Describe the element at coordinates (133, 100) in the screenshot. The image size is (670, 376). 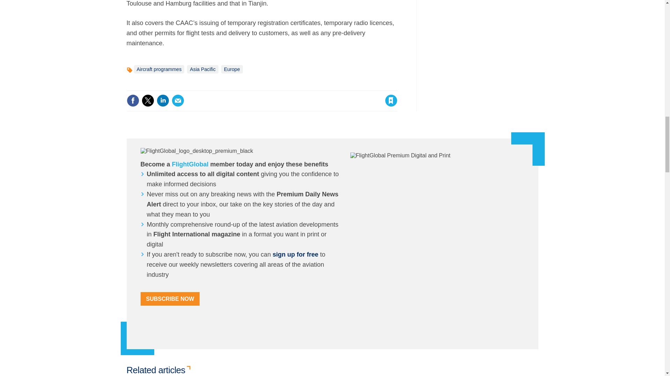
I see `Share this on Facebook` at that location.